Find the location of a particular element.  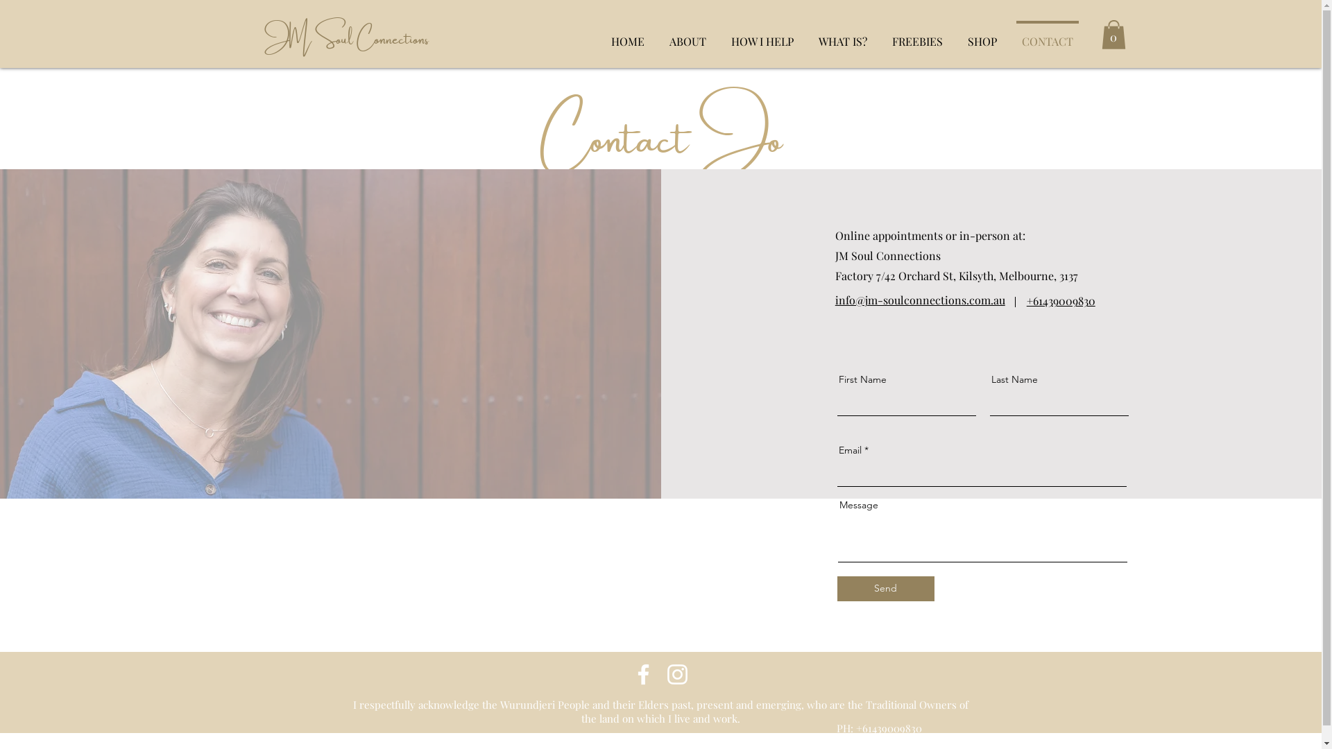

info@jm-soulconnections.com.au is located at coordinates (920, 300).